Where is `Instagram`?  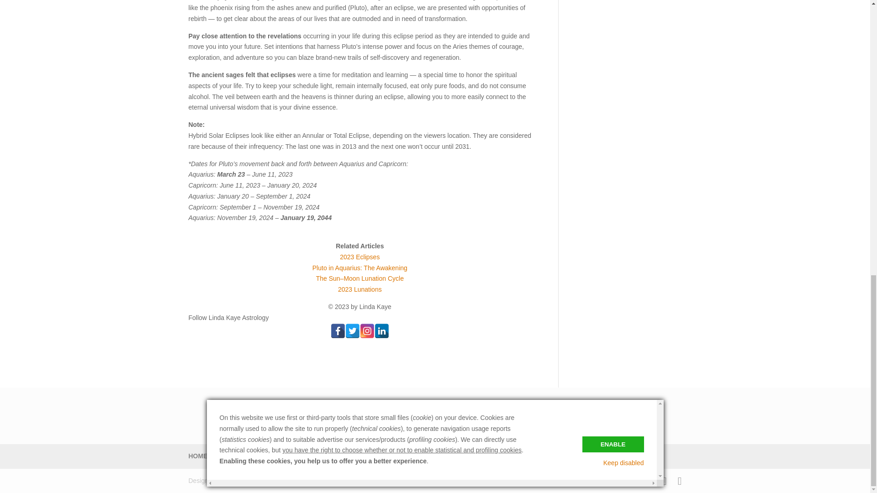 Instagram is located at coordinates (367, 330).